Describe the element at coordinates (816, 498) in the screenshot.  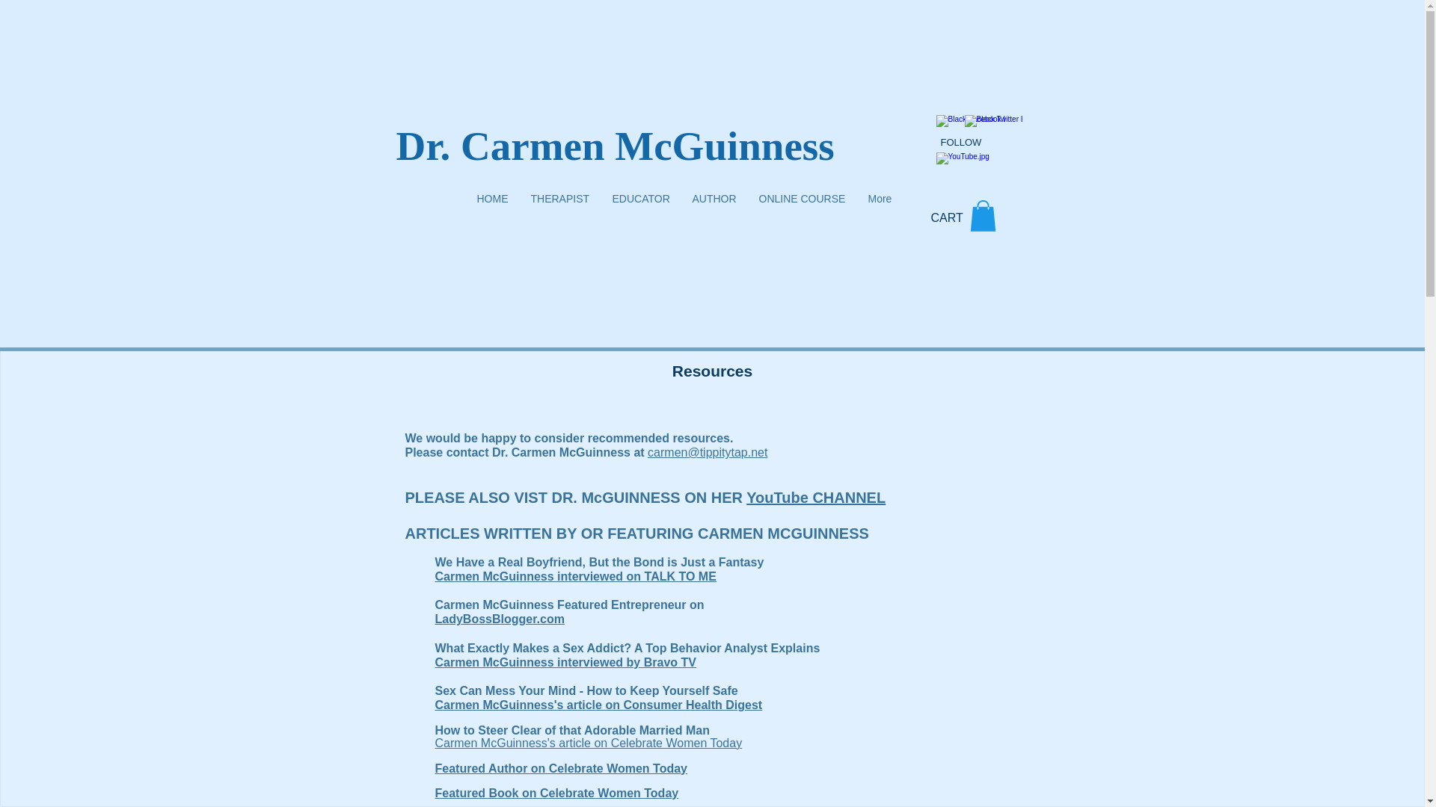
I see `YouTube CHANNEL` at that location.